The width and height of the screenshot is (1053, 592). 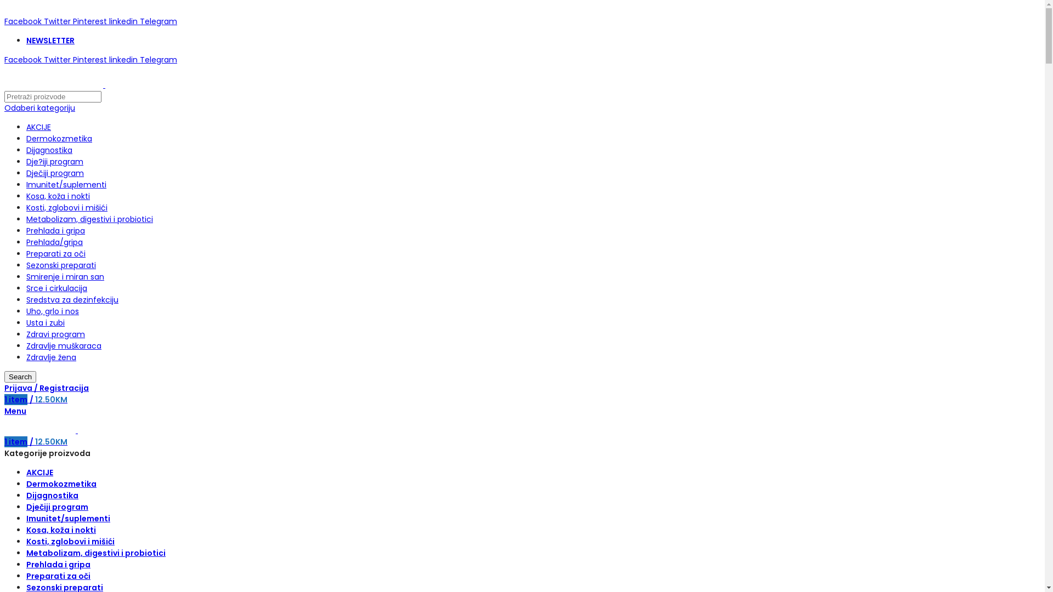 What do you see at coordinates (56, 231) in the screenshot?
I see `Prehlada i gripa` at bounding box center [56, 231].